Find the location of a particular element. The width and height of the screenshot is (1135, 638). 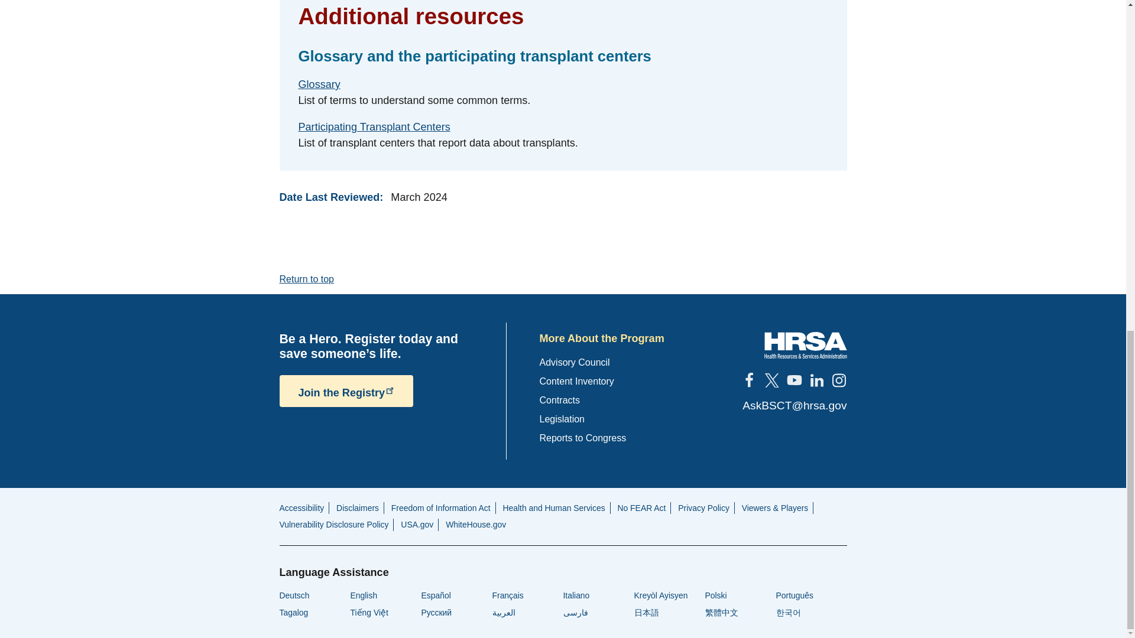

Arabic is located at coordinates (503, 613).